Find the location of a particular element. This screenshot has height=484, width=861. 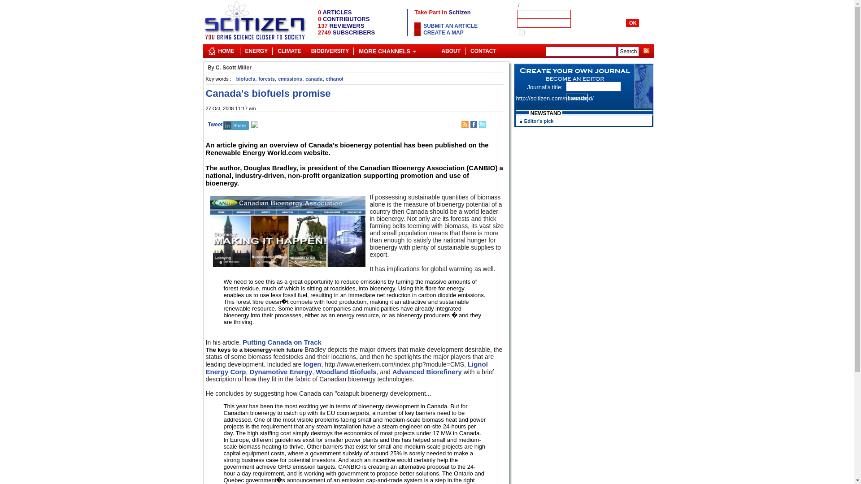

true is located at coordinates (521, 32).